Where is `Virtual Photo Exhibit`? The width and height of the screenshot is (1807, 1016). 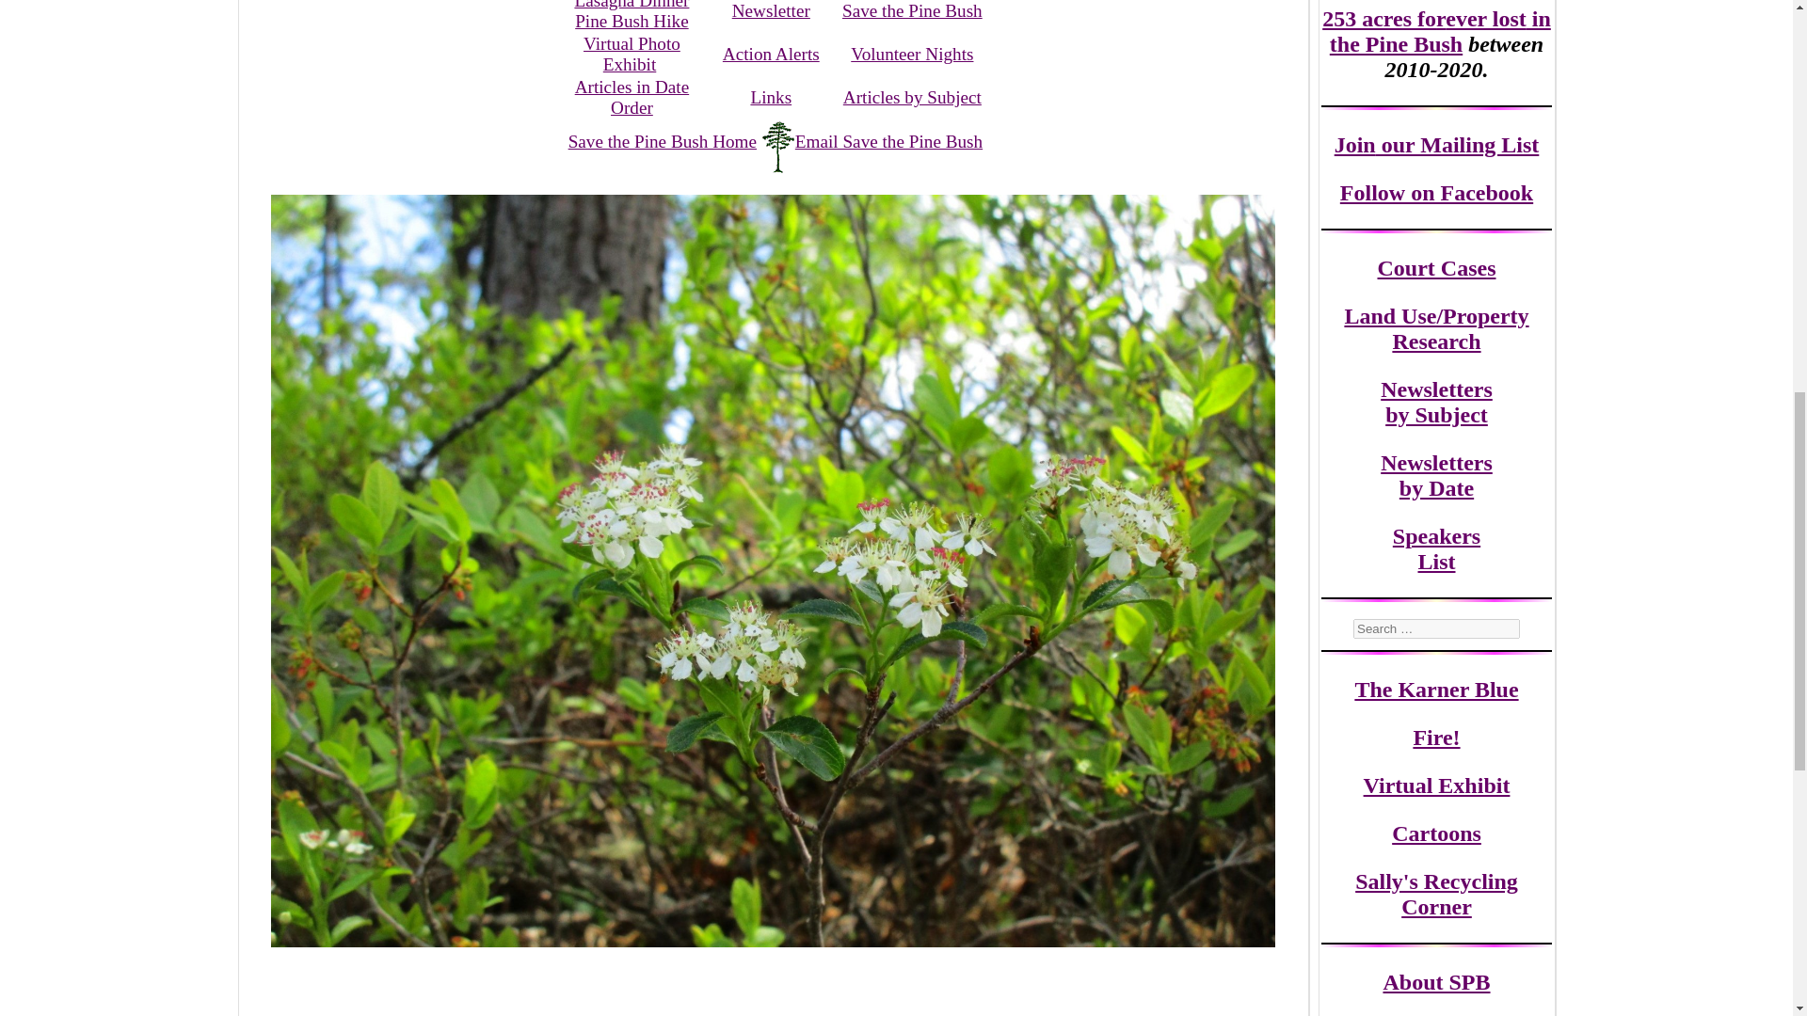
Virtual Photo Exhibit is located at coordinates (632, 53).